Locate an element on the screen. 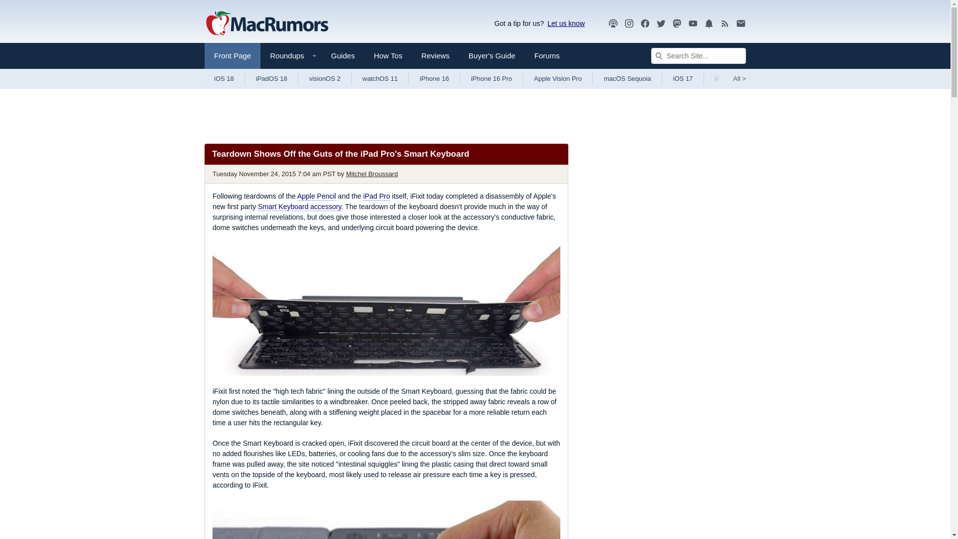 The height and width of the screenshot is (539, 958). Instagram is located at coordinates (629, 23).